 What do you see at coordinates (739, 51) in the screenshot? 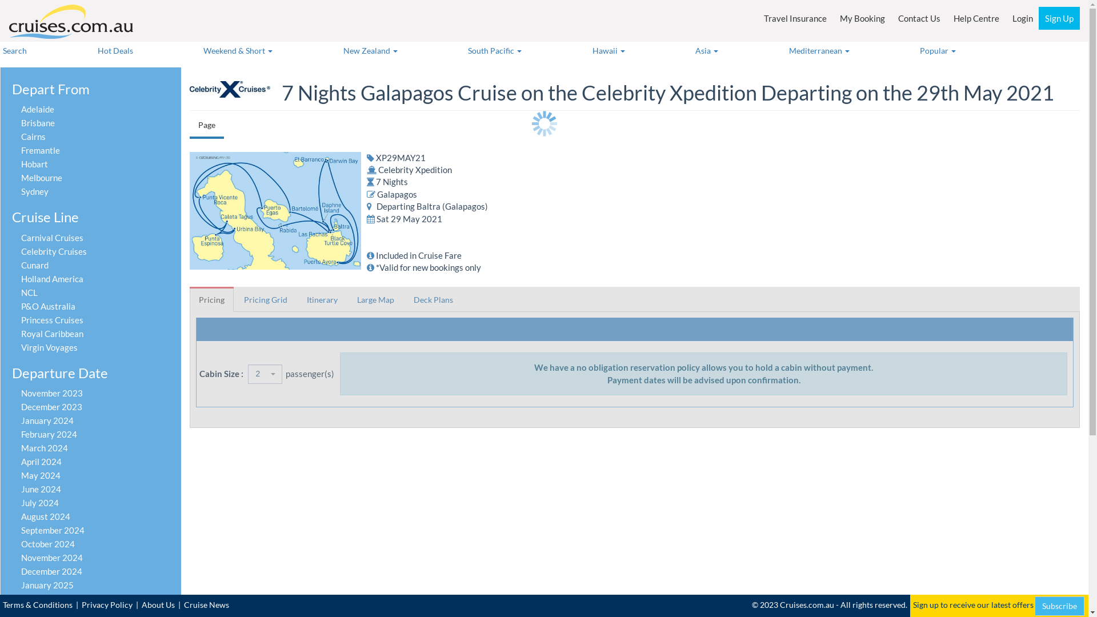
I see `Asia` at bounding box center [739, 51].